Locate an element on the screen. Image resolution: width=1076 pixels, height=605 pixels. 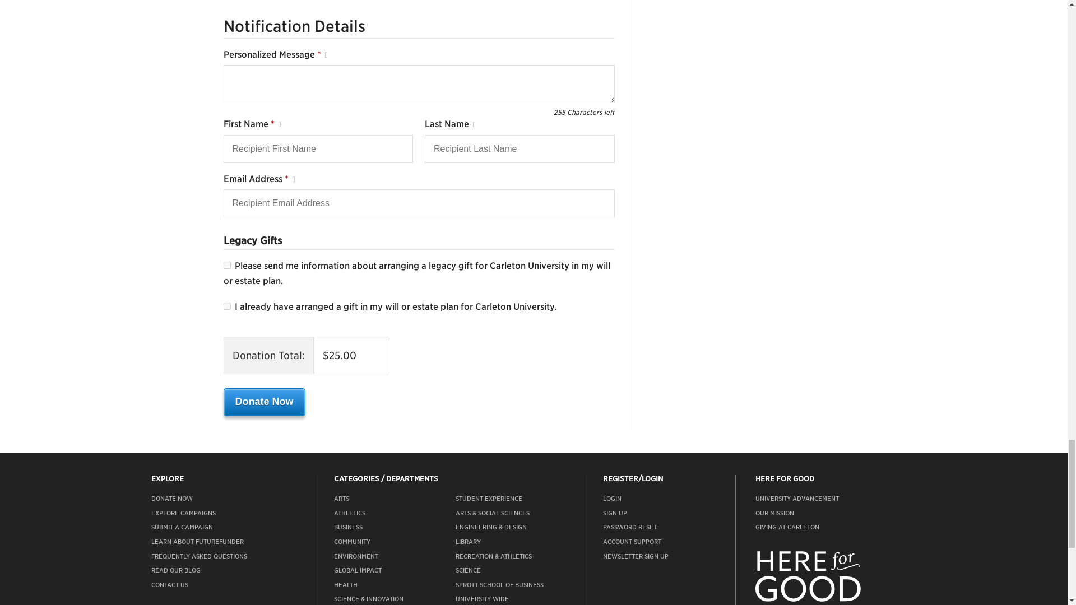
Donate Now is located at coordinates (263, 402).